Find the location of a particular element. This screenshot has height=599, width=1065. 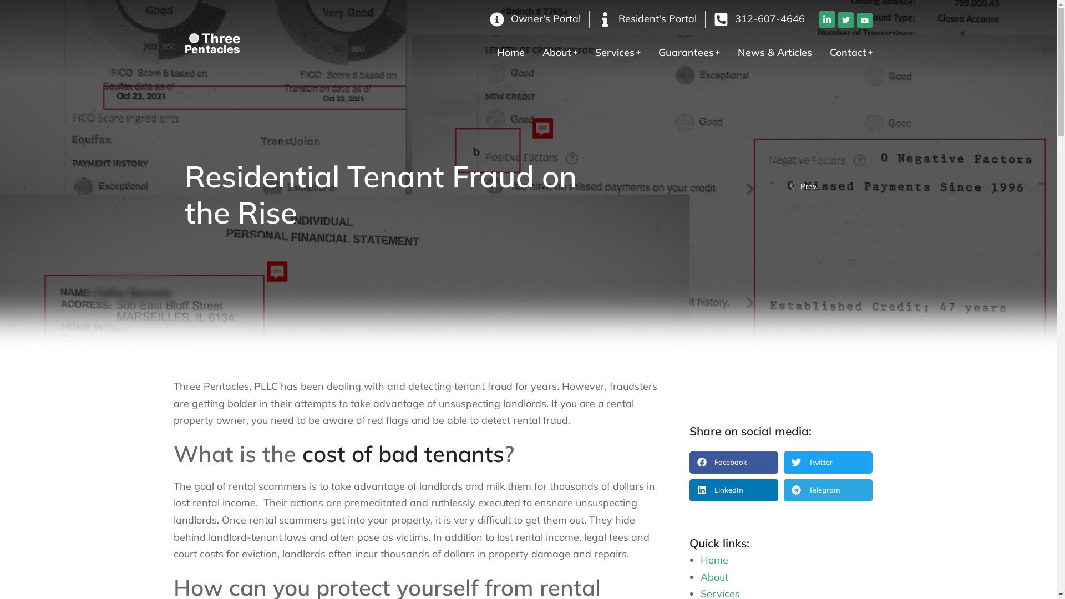

About is located at coordinates (714, 577).